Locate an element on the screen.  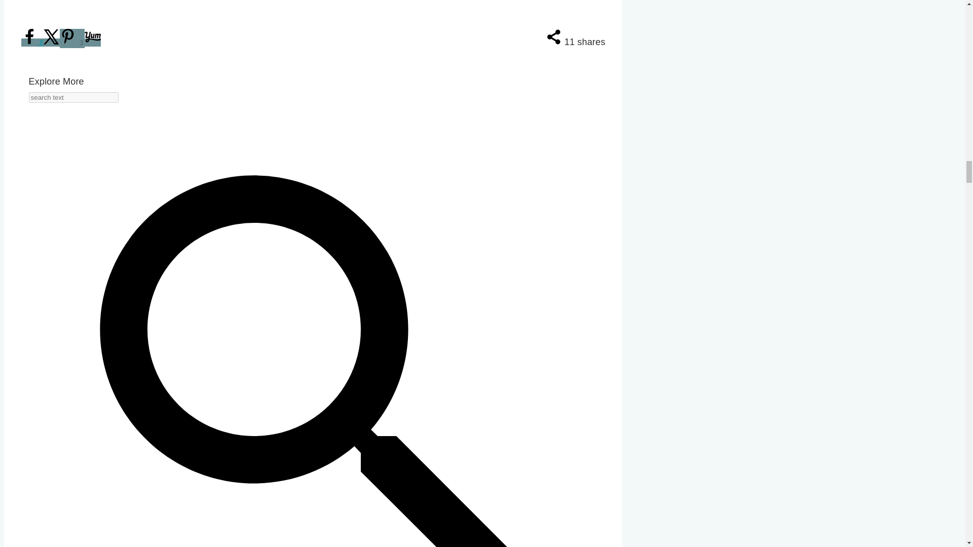
Share on Facebook is located at coordinates (32, 42).